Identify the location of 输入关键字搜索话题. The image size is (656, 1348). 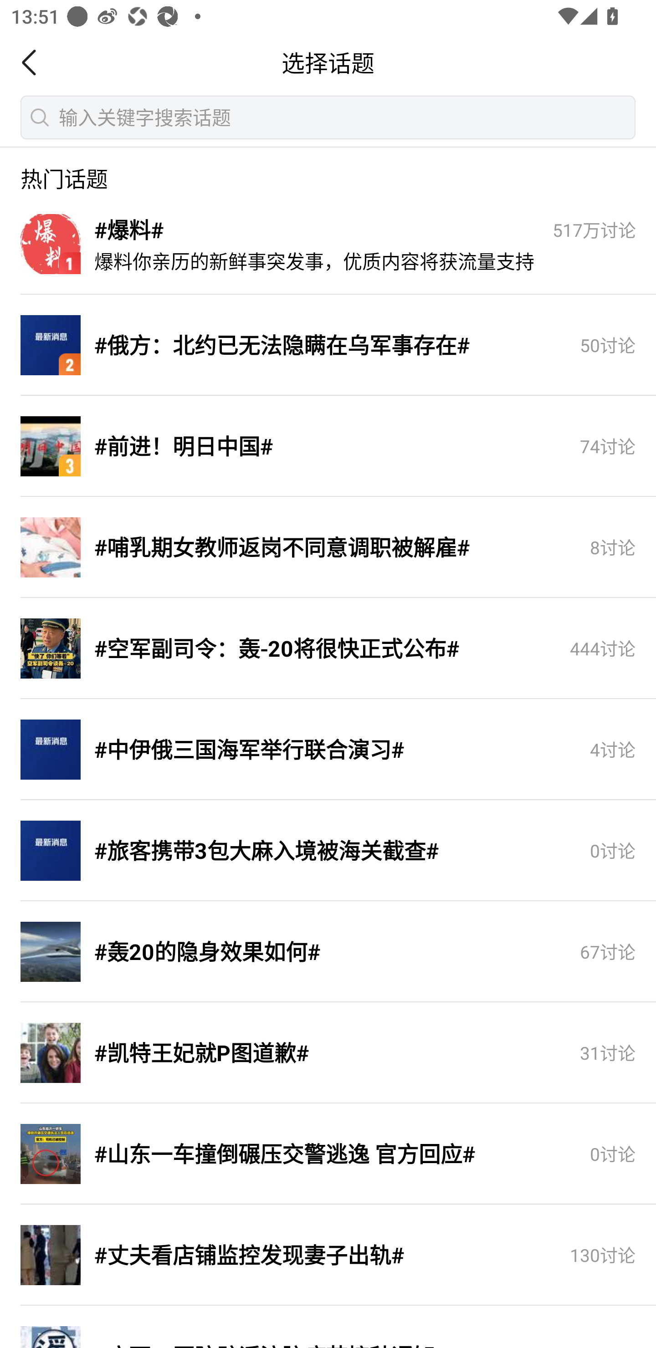
(328, 117).